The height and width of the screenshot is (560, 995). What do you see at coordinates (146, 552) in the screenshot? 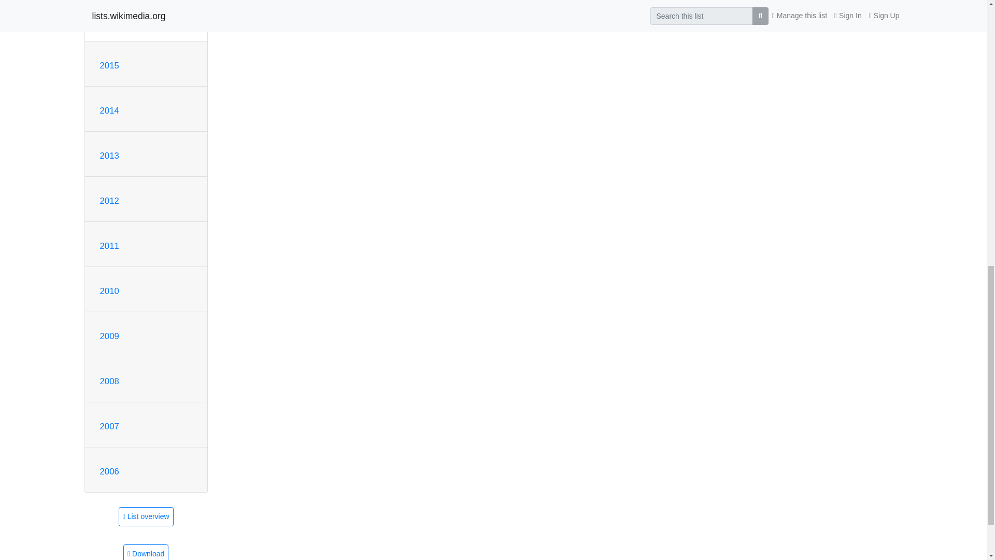
I see `This message in gzipped mbox format` at bounding box center [146, 552].